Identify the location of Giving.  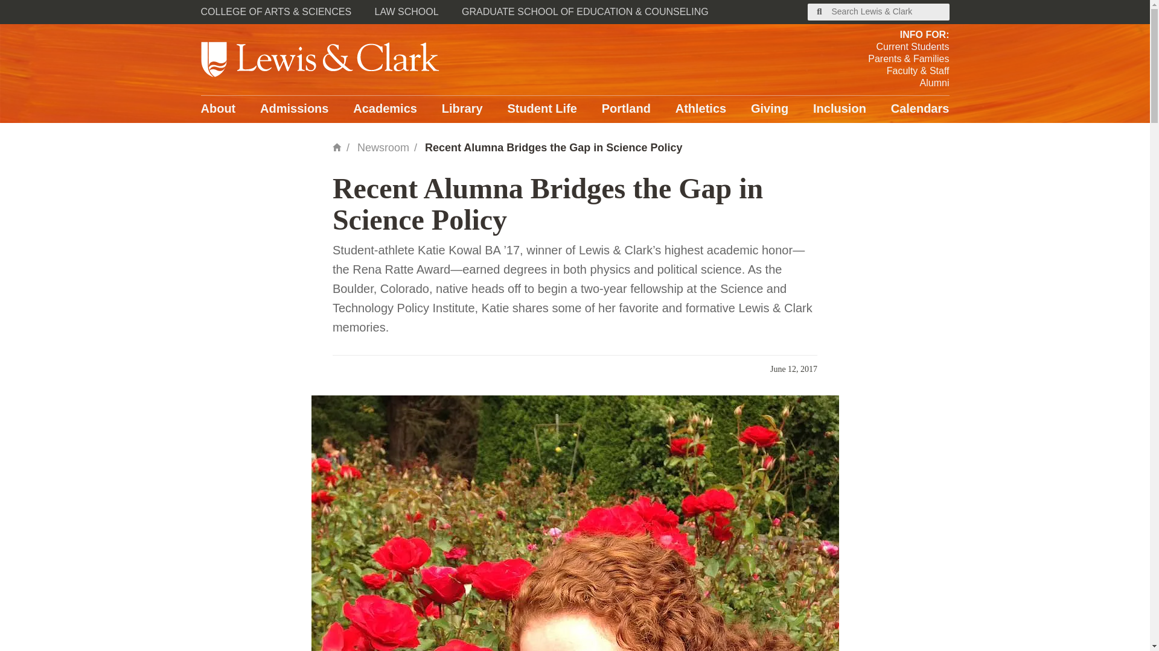
(769, 109).